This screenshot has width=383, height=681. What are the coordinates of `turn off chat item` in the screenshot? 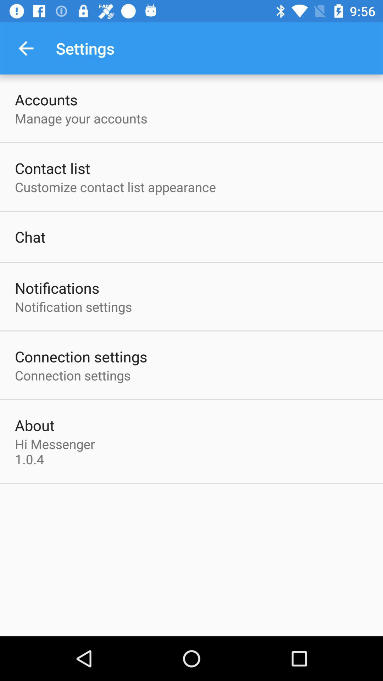 It's located at (30, 237).